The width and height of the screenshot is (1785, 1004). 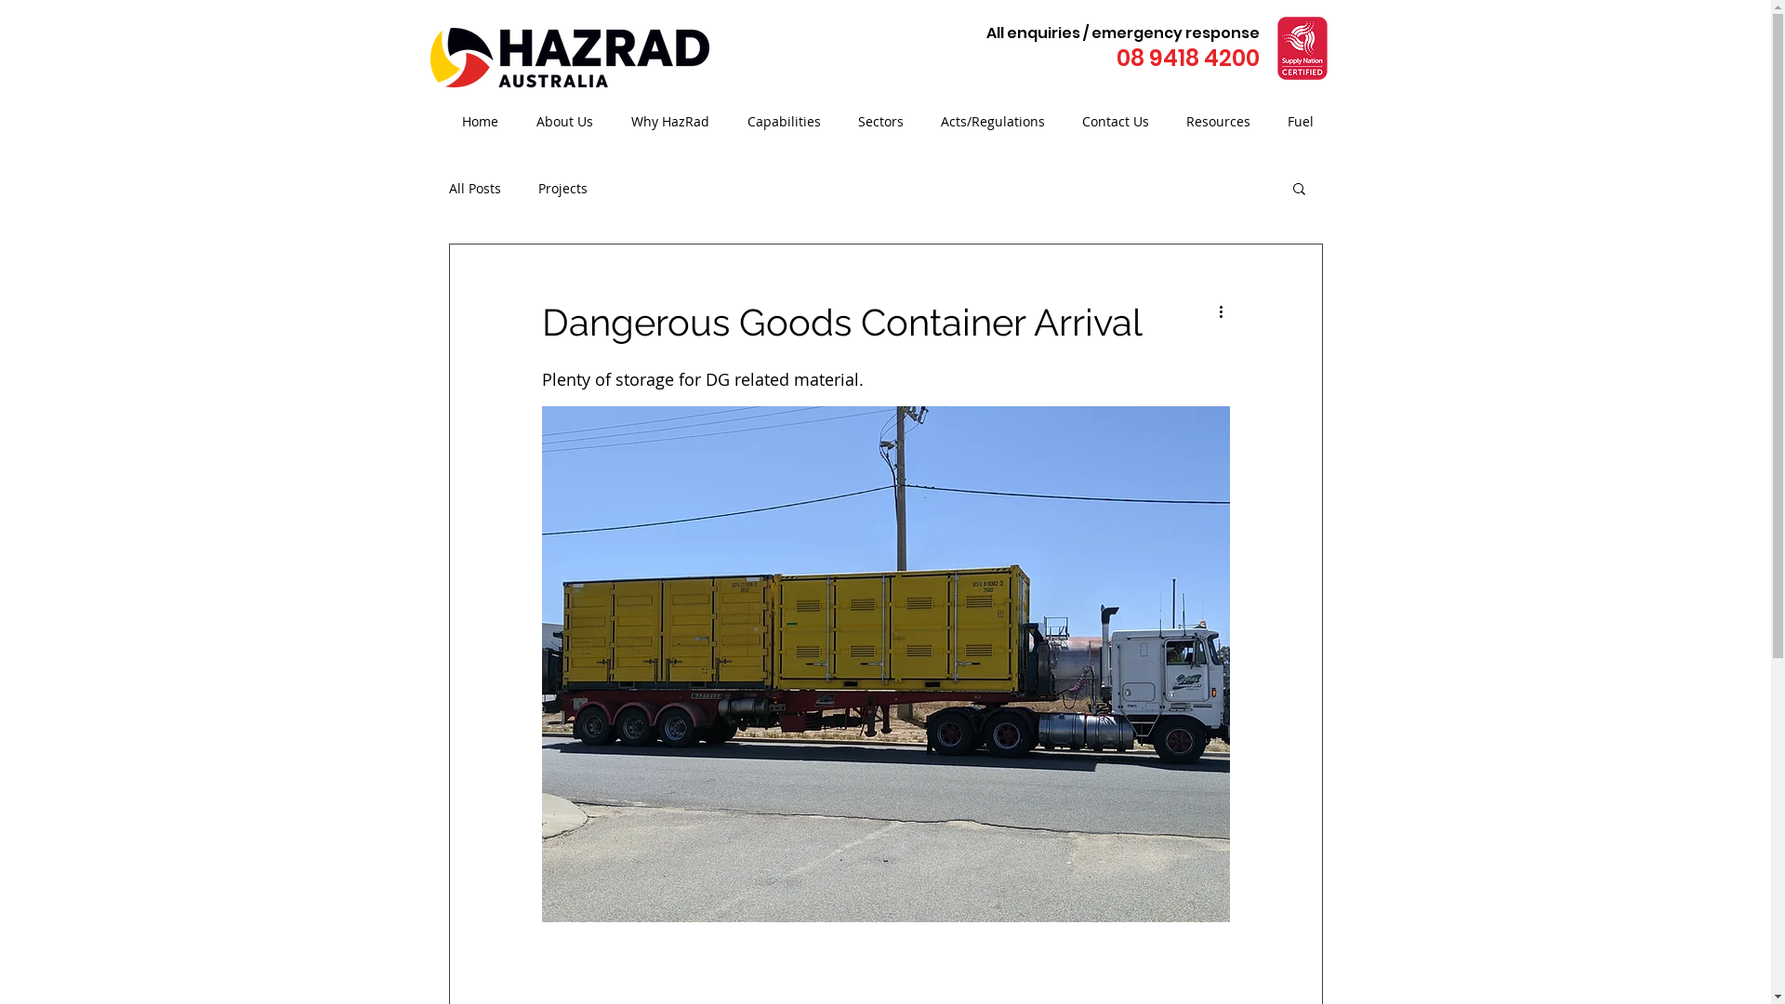 I want to click on Projects, so click(x=562, y=188).